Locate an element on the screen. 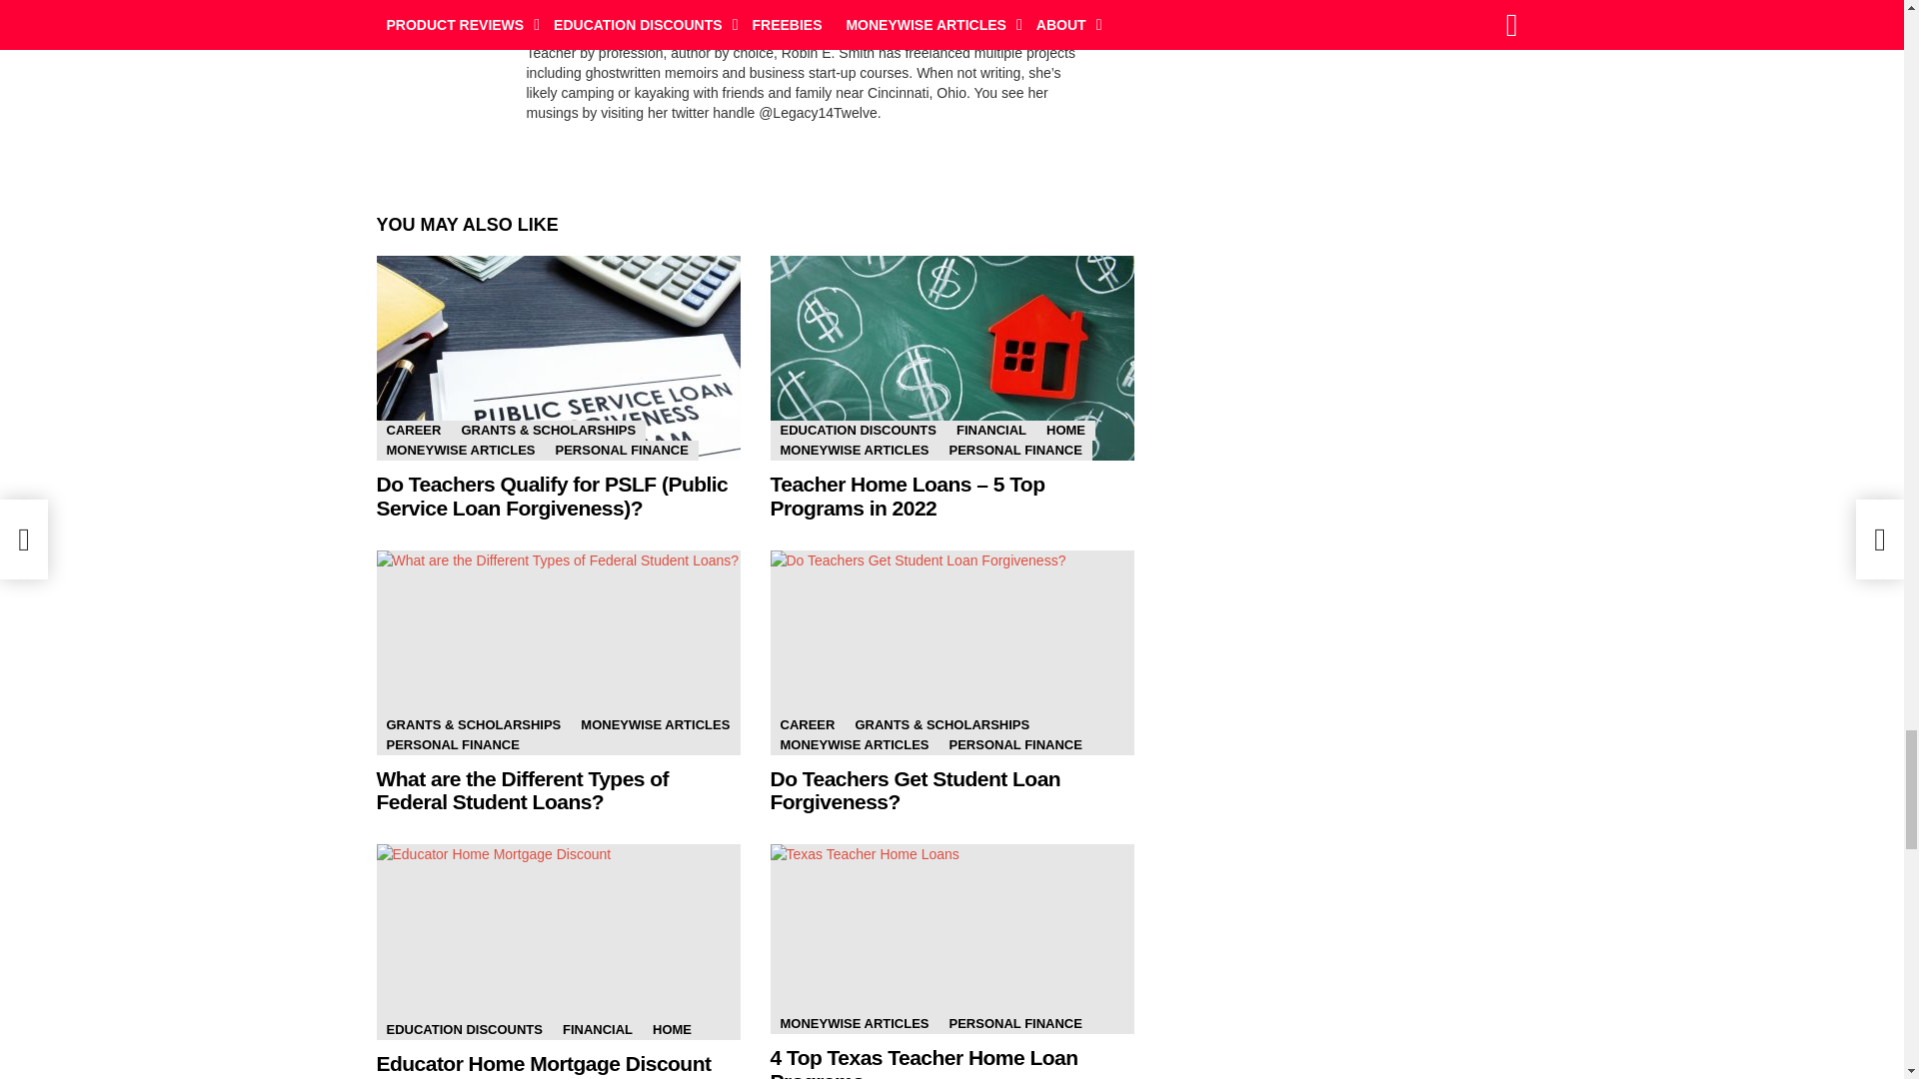 The width and height of the screenshot is (1919, 1079). 4 Top Texas Teacher Home Loan Programs is located at coordinates (952, 938).